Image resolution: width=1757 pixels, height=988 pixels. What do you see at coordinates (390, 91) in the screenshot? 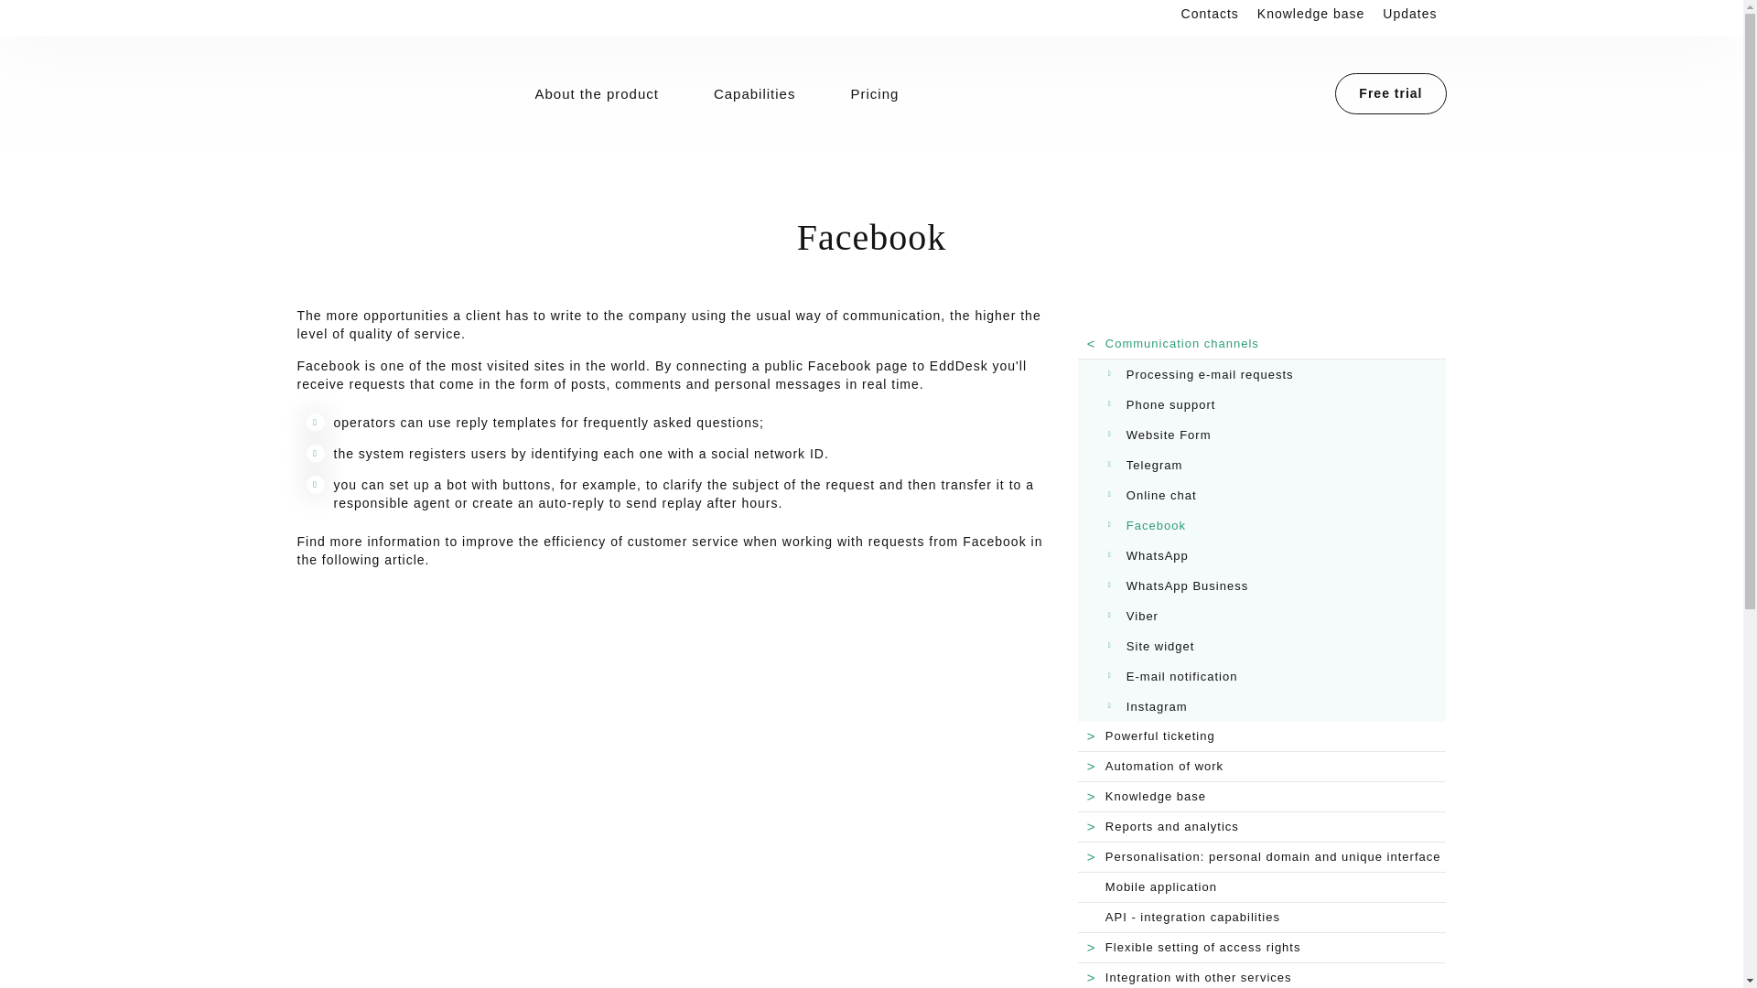
I see `HelpDeskEddy` at bounding box center [390, 91].